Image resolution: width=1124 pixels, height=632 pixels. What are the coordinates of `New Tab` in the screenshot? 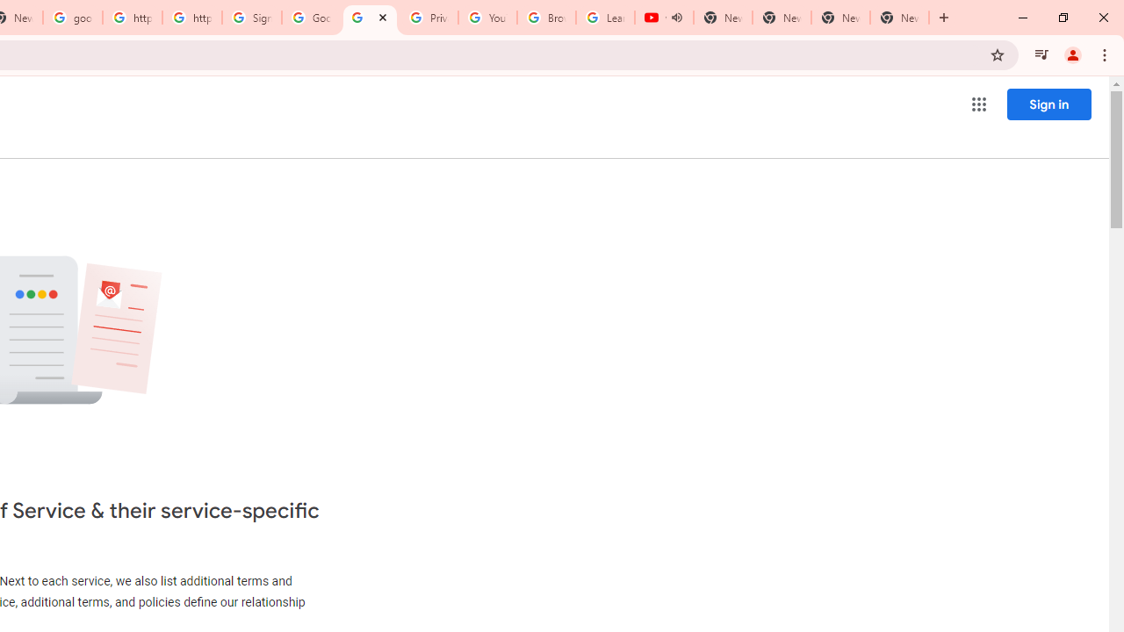 It's located at (899, 18).